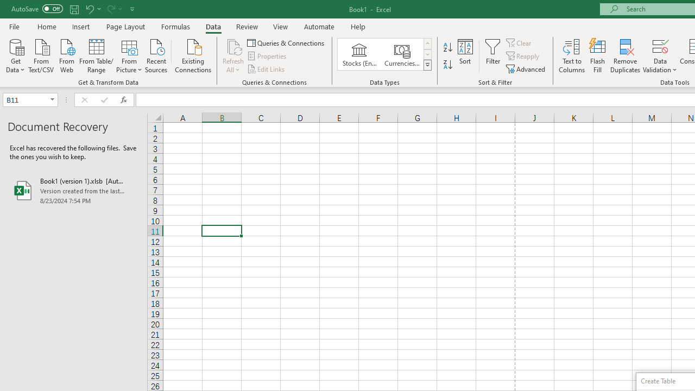  Describe the element at coordinates (267, 68) in the screenshot. I see `Edit Links` at that location.